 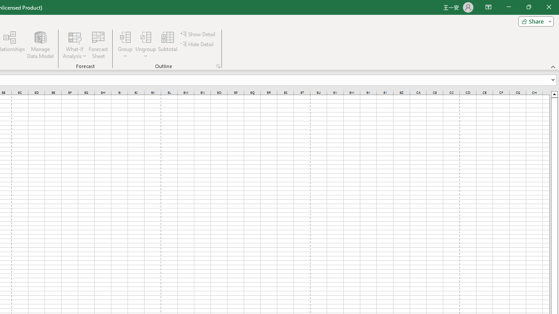 I want to click on Subtotal, so click(x=168, y=44).